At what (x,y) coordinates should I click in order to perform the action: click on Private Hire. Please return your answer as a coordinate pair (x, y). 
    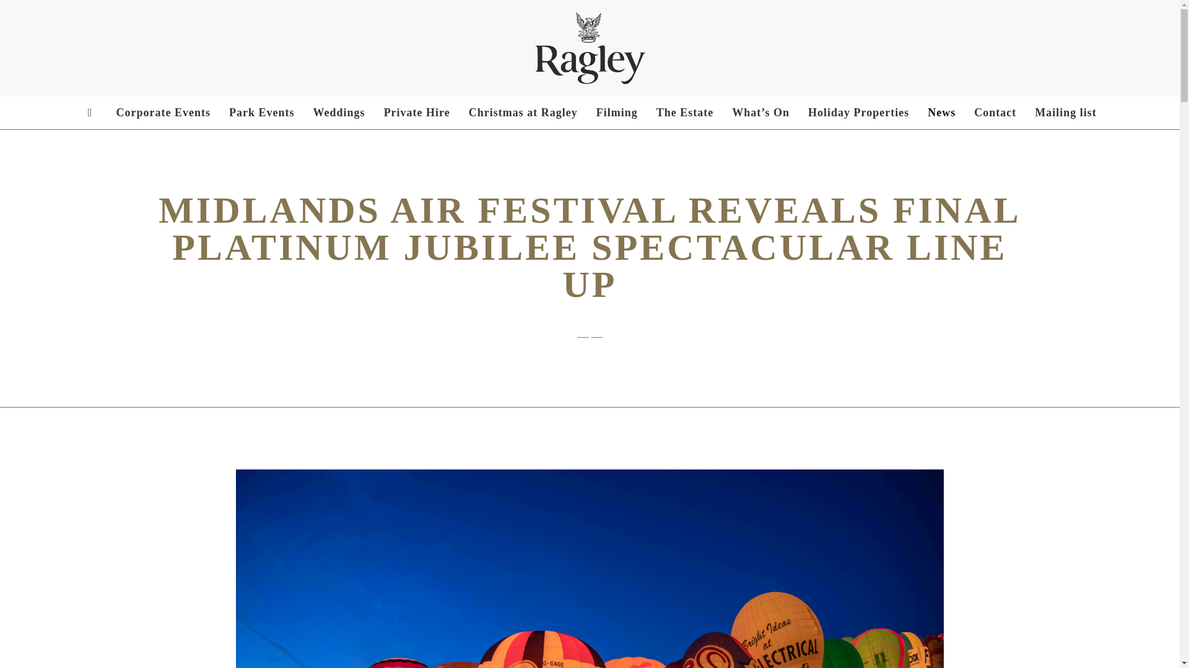
    Looking at the image, I should click on (416, 113).